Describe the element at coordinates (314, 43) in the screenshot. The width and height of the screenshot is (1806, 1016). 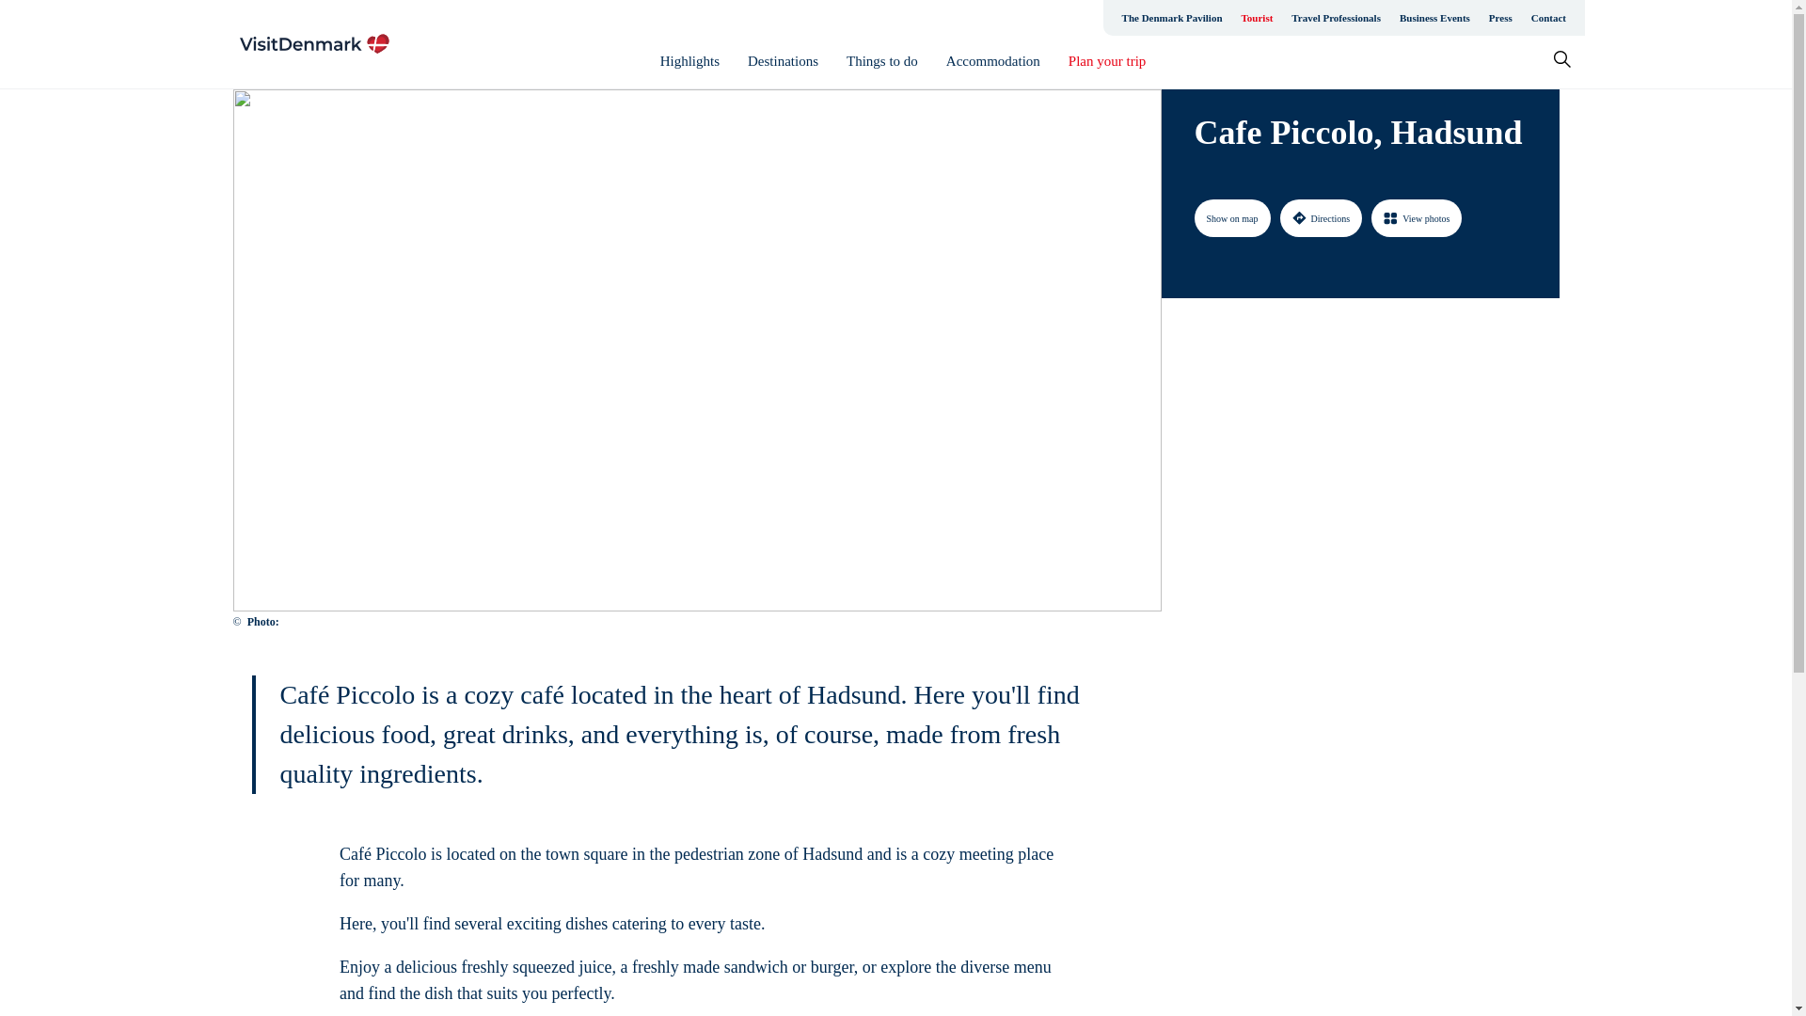
I see `Go to homepage` at that location.